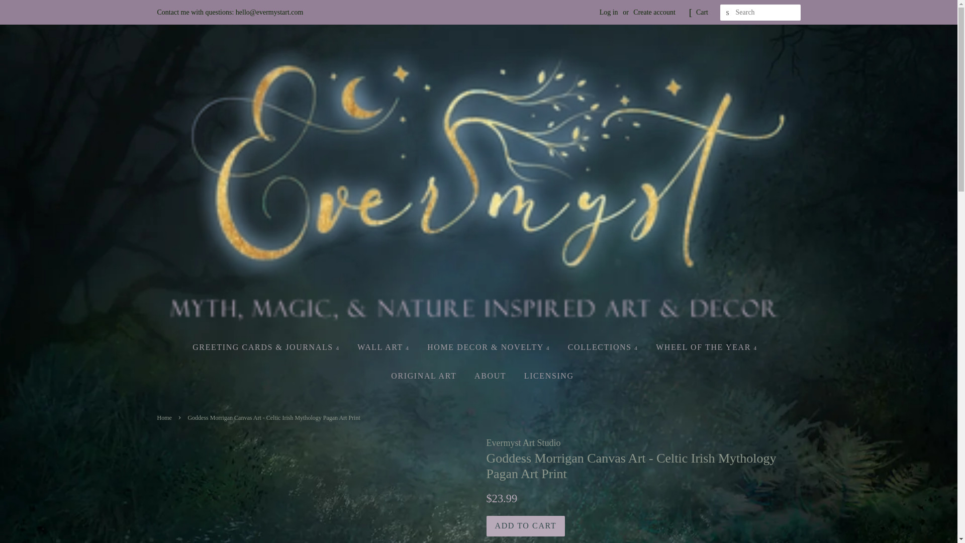 The width and height of the screenshot is (965, 543). I want to click on Log in, so click(609, 12).